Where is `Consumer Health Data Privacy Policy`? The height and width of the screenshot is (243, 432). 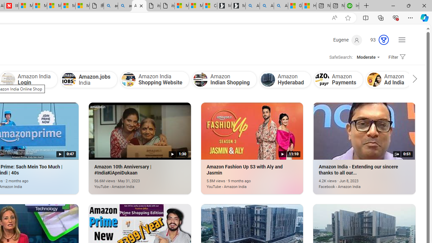
Consumer Health Data Privacy Policy is located at coordinates (210, 6).